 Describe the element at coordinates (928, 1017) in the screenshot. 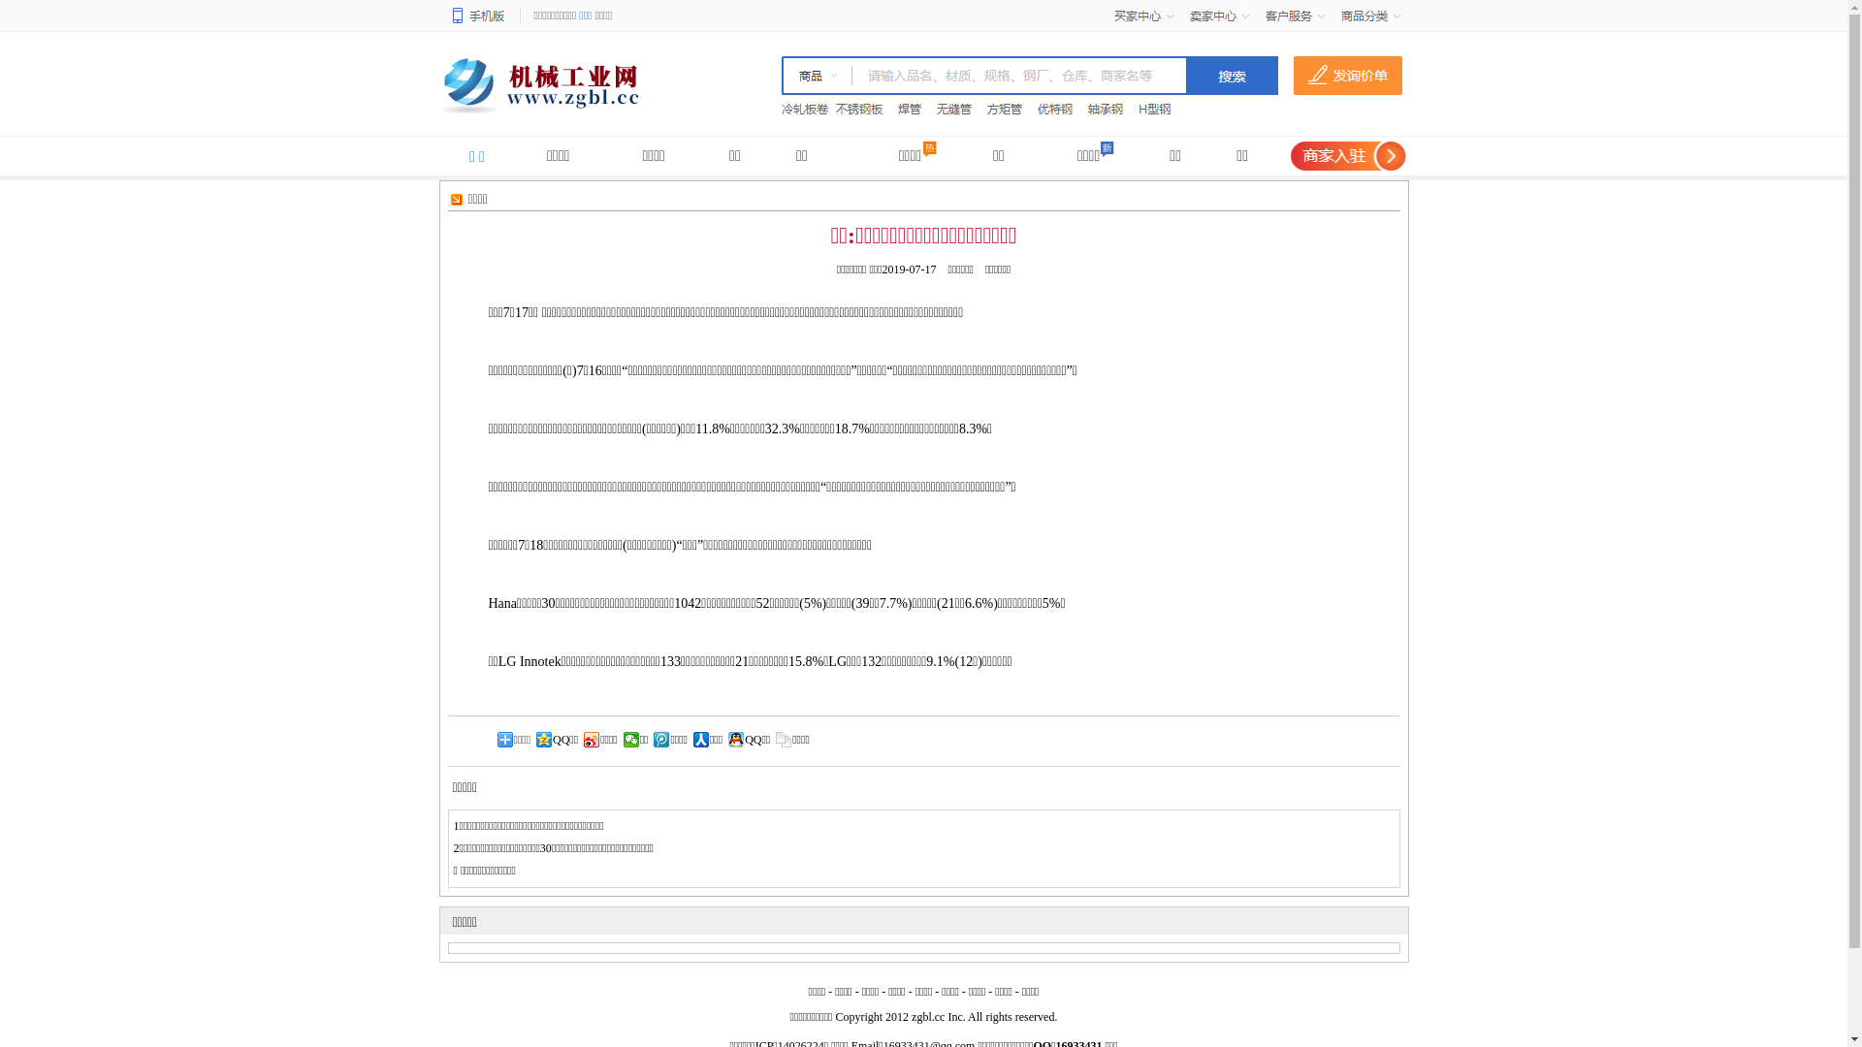

I see `zgbl.cc` at that location.